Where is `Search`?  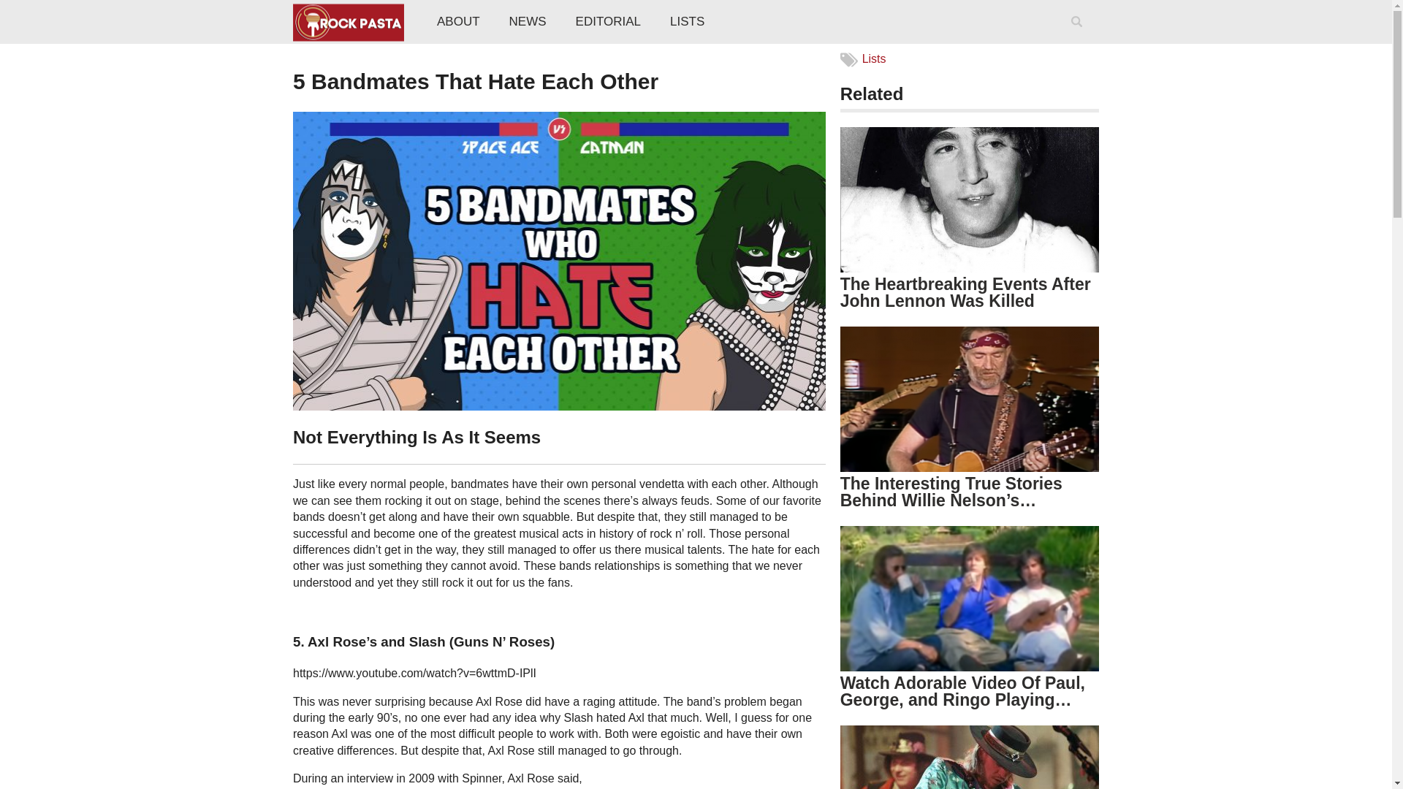
Search is located at coordinates (1079, 41).